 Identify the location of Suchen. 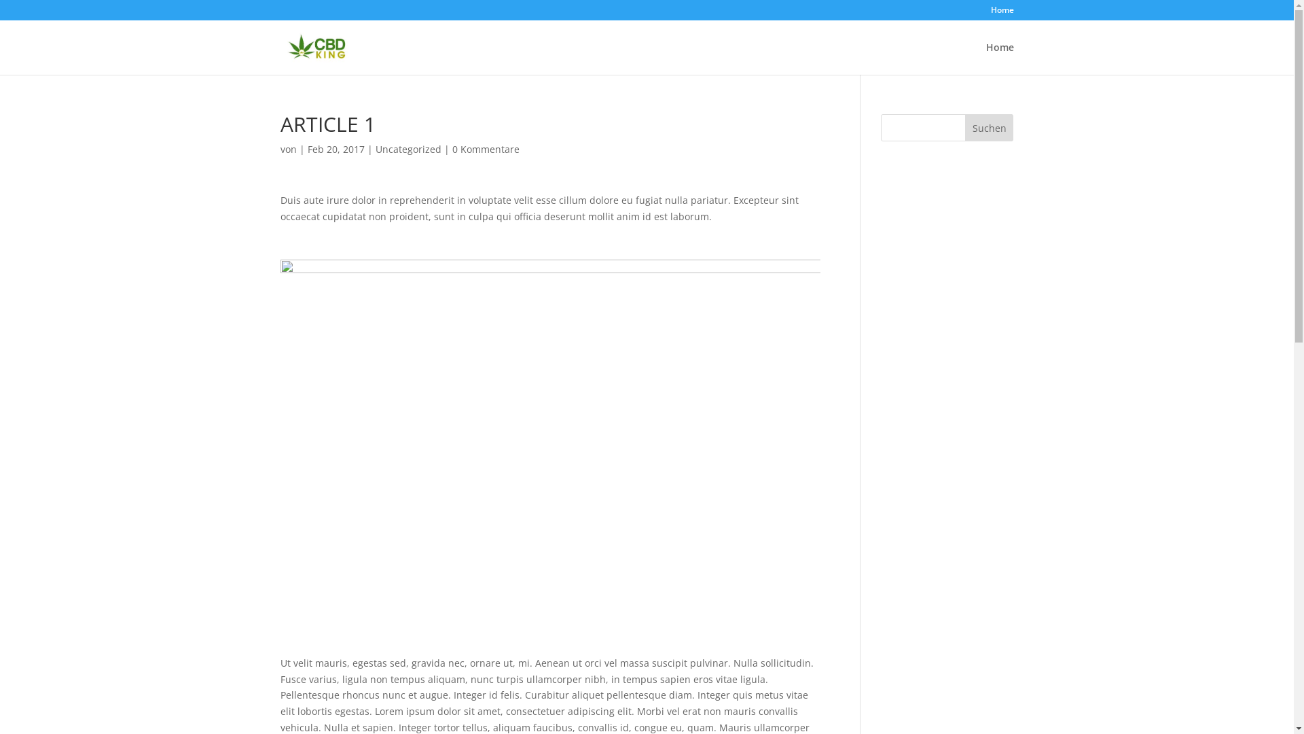
(990, 128).